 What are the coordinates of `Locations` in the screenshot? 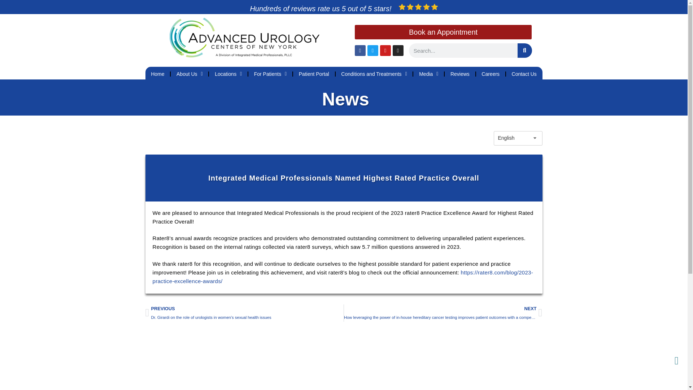 It's located at (228, 74).